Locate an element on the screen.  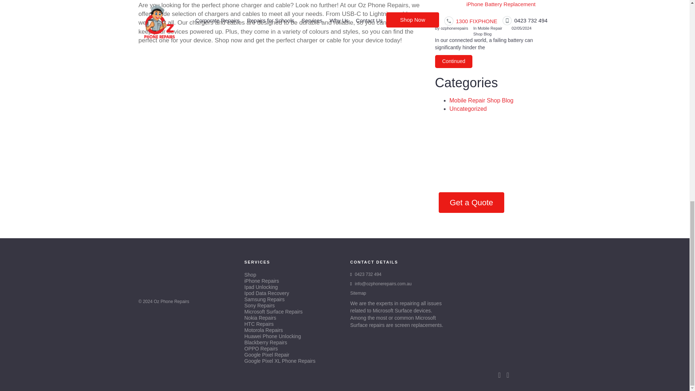
Get a Quote is located at coordinates (471, 202).